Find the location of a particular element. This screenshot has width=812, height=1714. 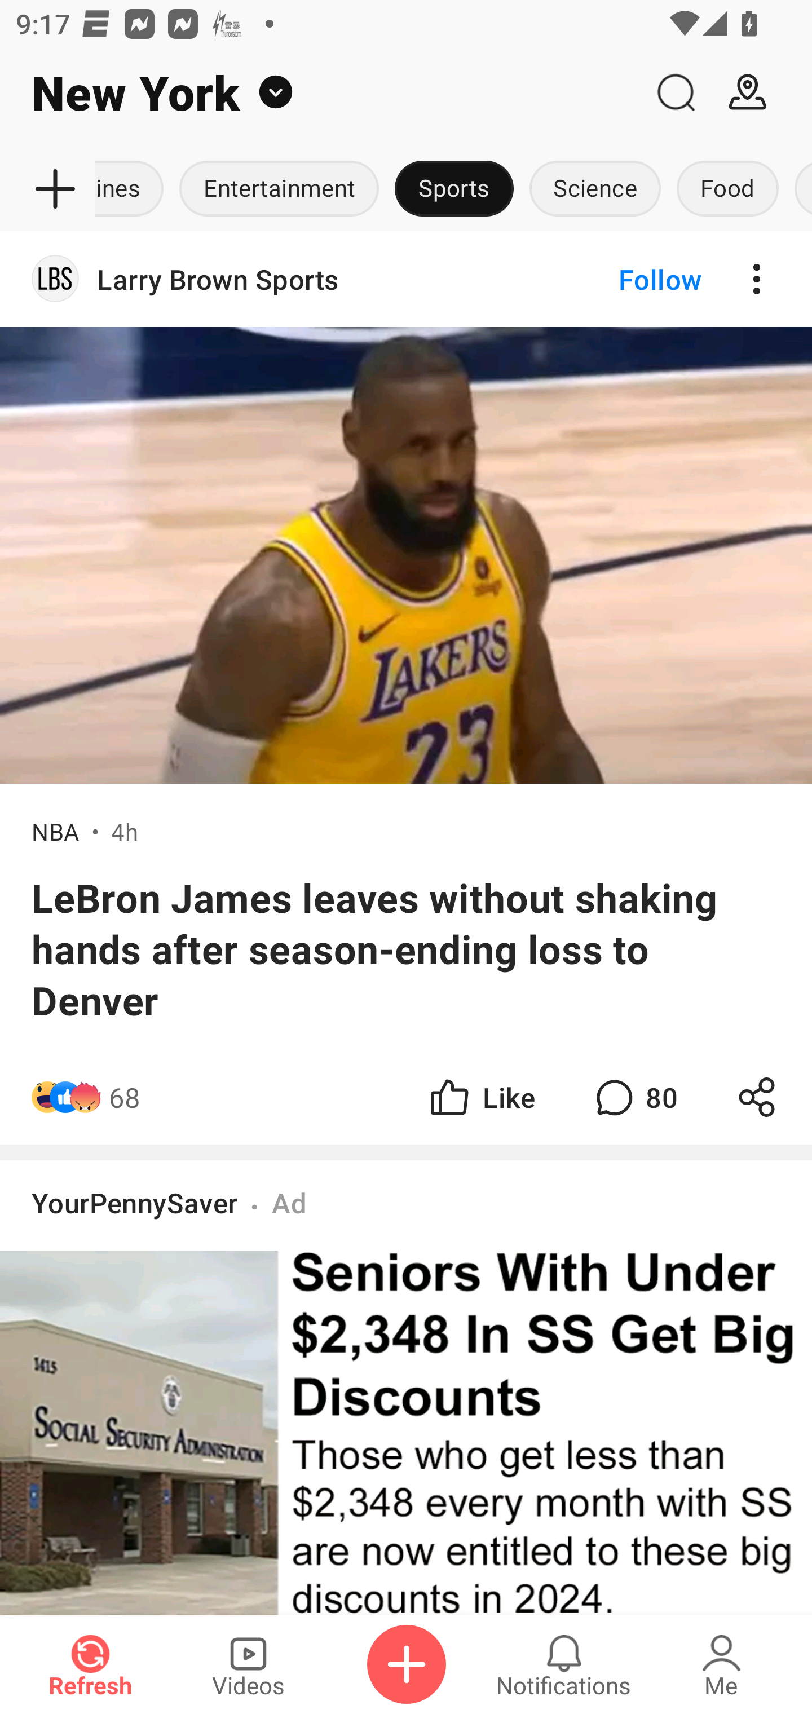

Follow is located at coordinates (623, 279).